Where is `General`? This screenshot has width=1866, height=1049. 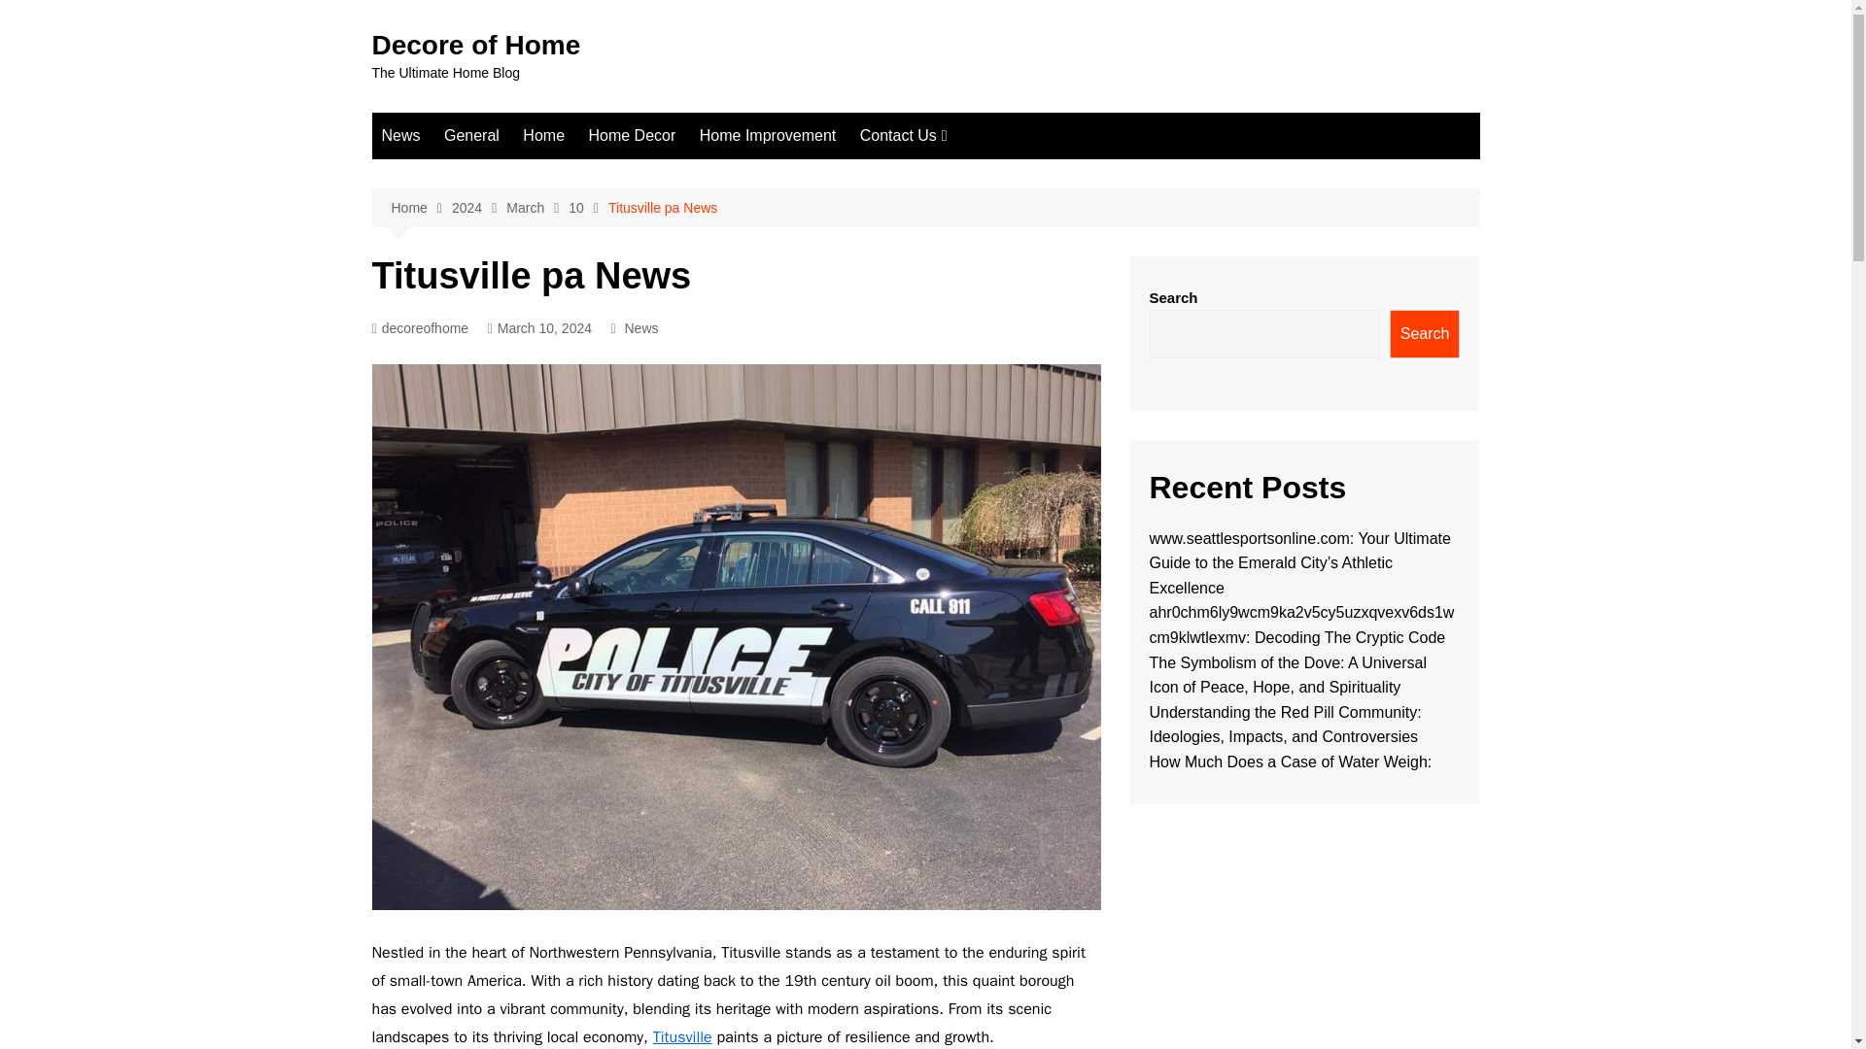 General is located at coordinates (472, 136).